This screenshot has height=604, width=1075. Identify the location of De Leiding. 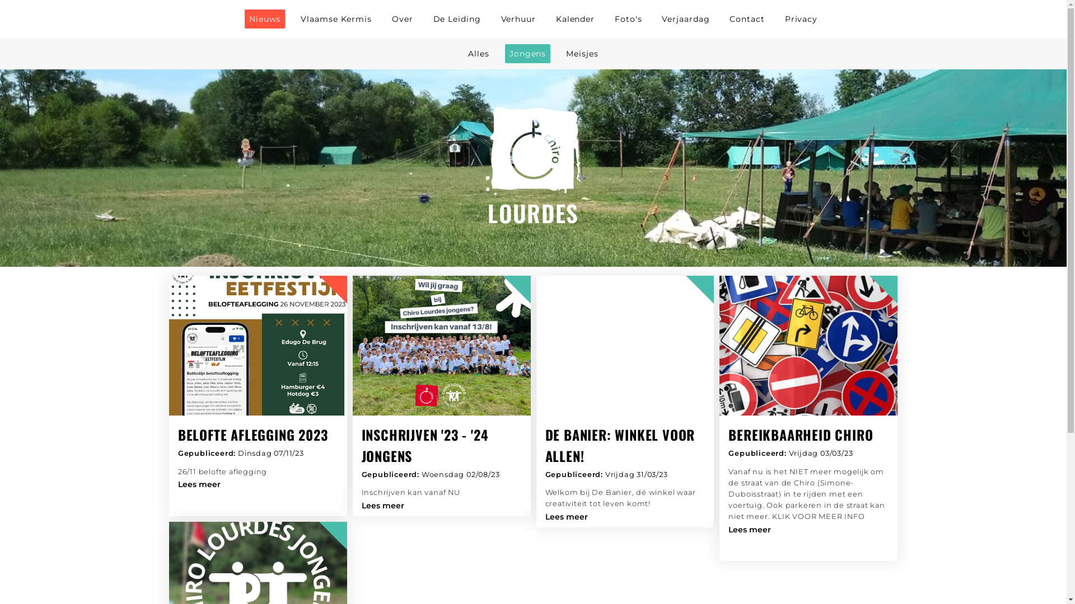
(457, 19).